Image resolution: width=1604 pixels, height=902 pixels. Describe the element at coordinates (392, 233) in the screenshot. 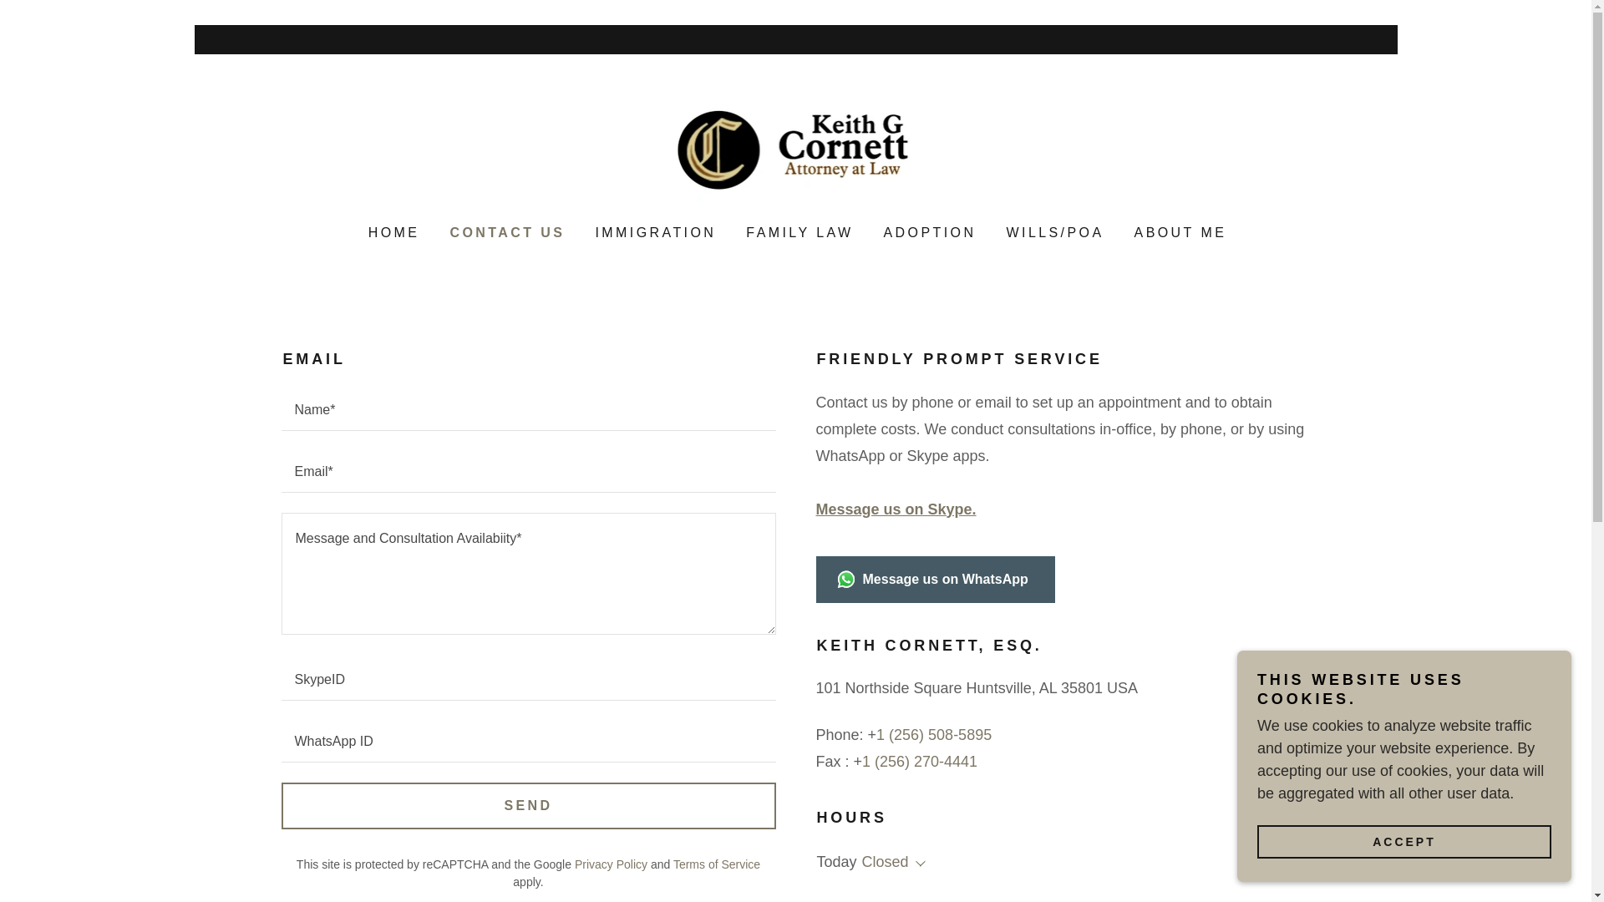

I see `HOME` at that location.